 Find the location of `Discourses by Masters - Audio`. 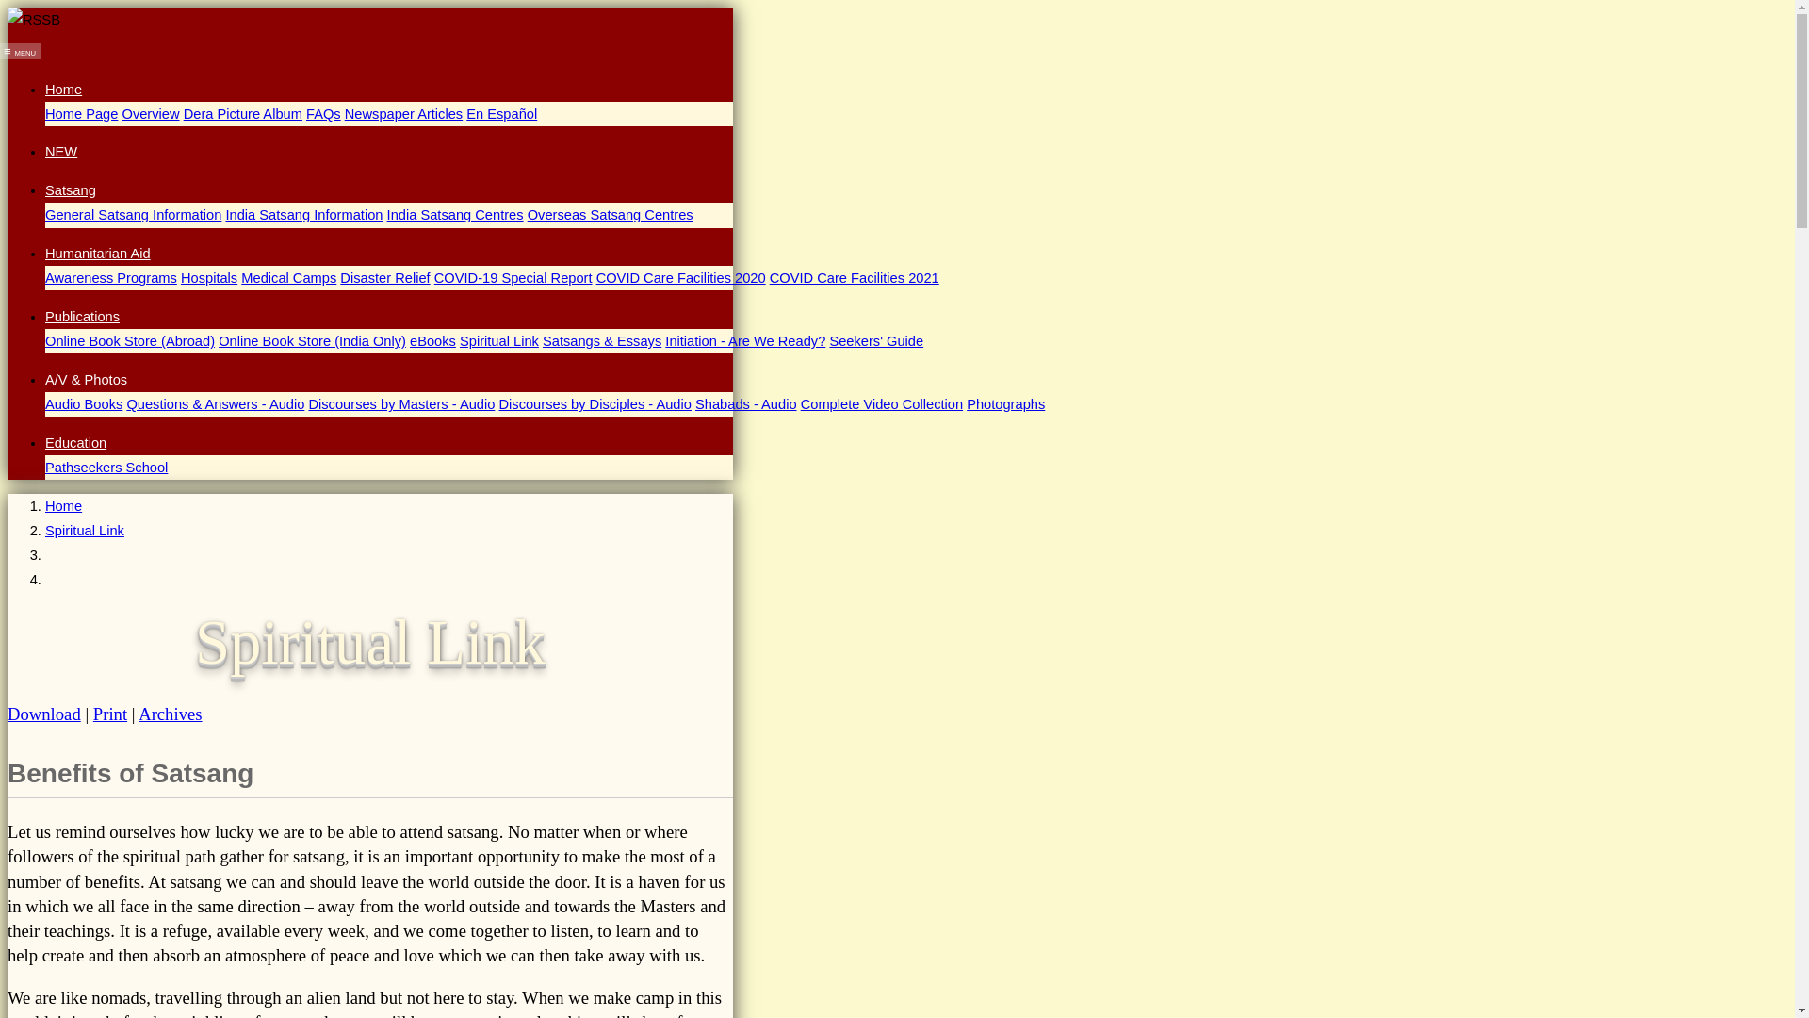

Discourses by Masters - Audio is located at coordinates (400, 404).